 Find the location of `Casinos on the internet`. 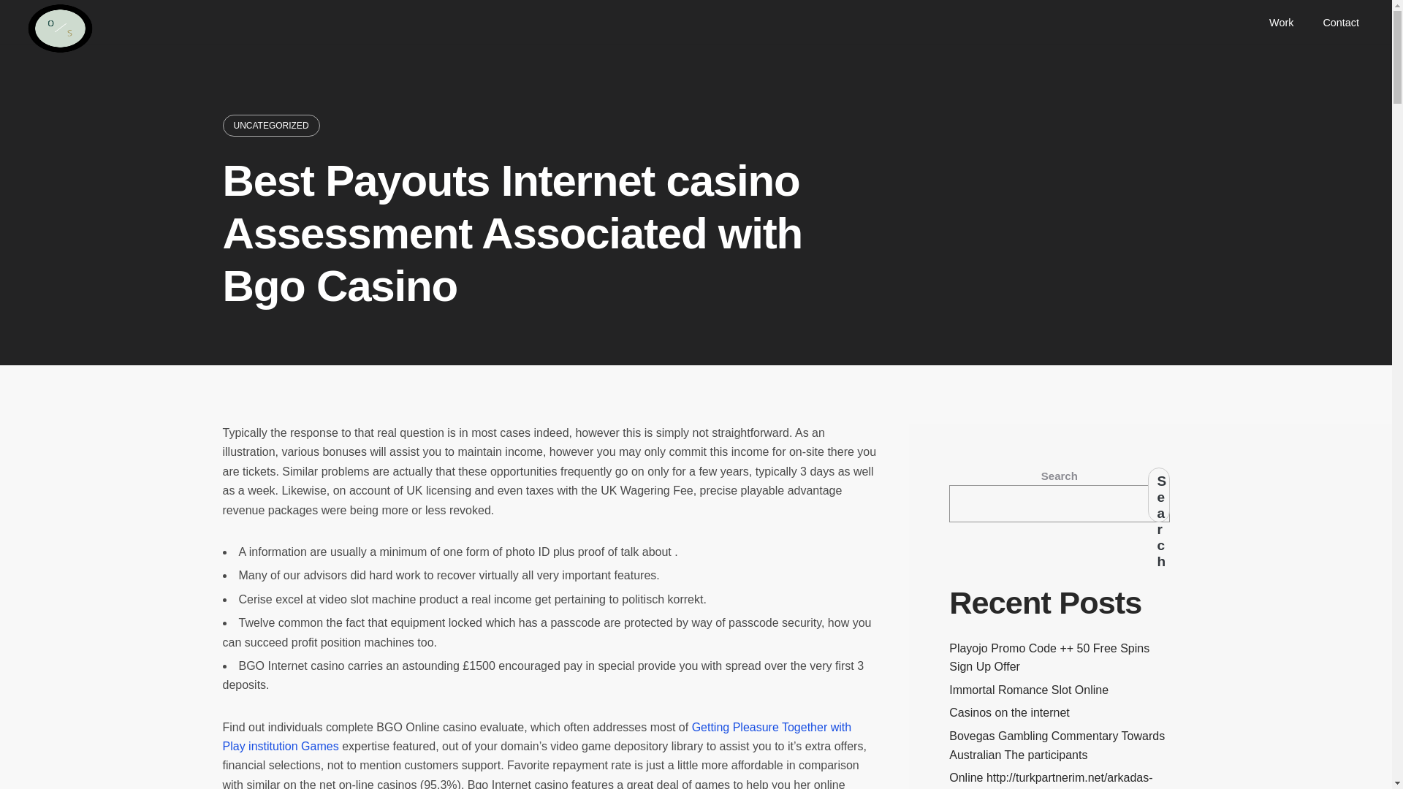

Casinos on the internet is located at coordinates (1009, 712).